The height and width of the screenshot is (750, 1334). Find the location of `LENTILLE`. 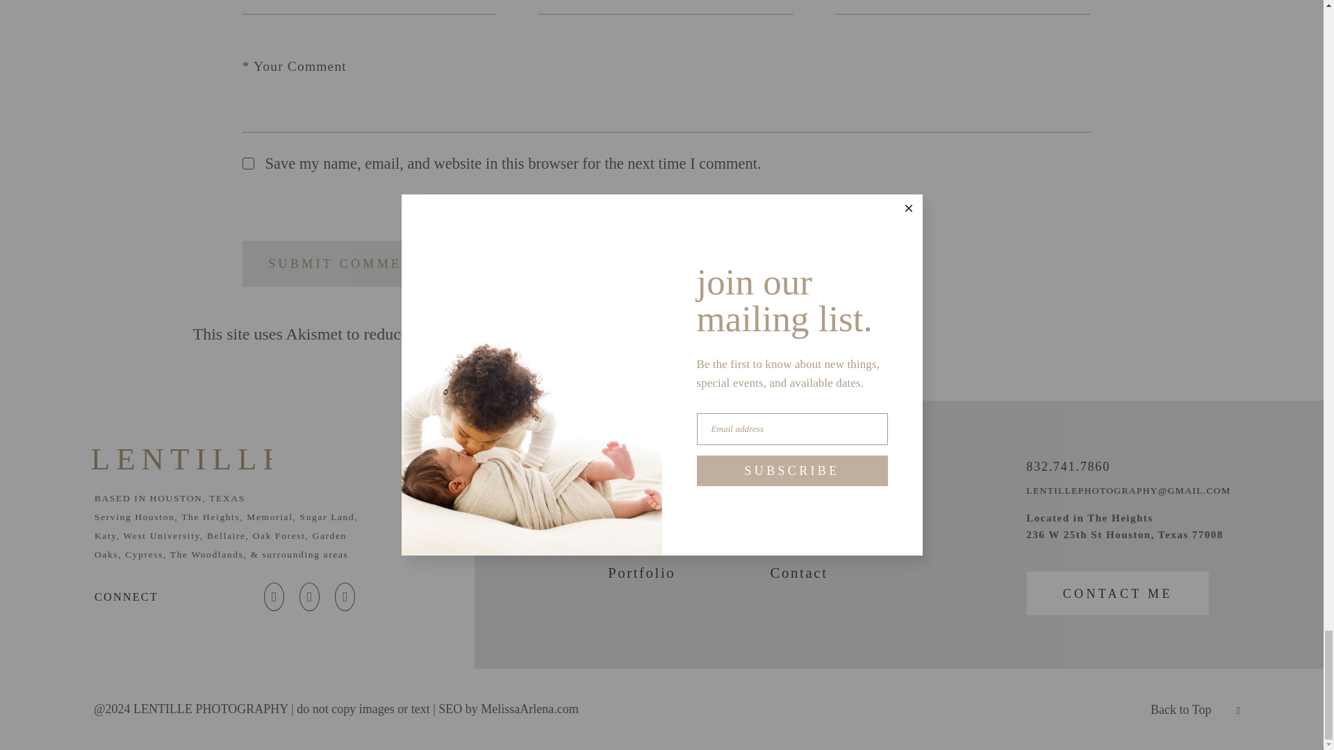

LENTILLE is located at coordinates (181, 458).